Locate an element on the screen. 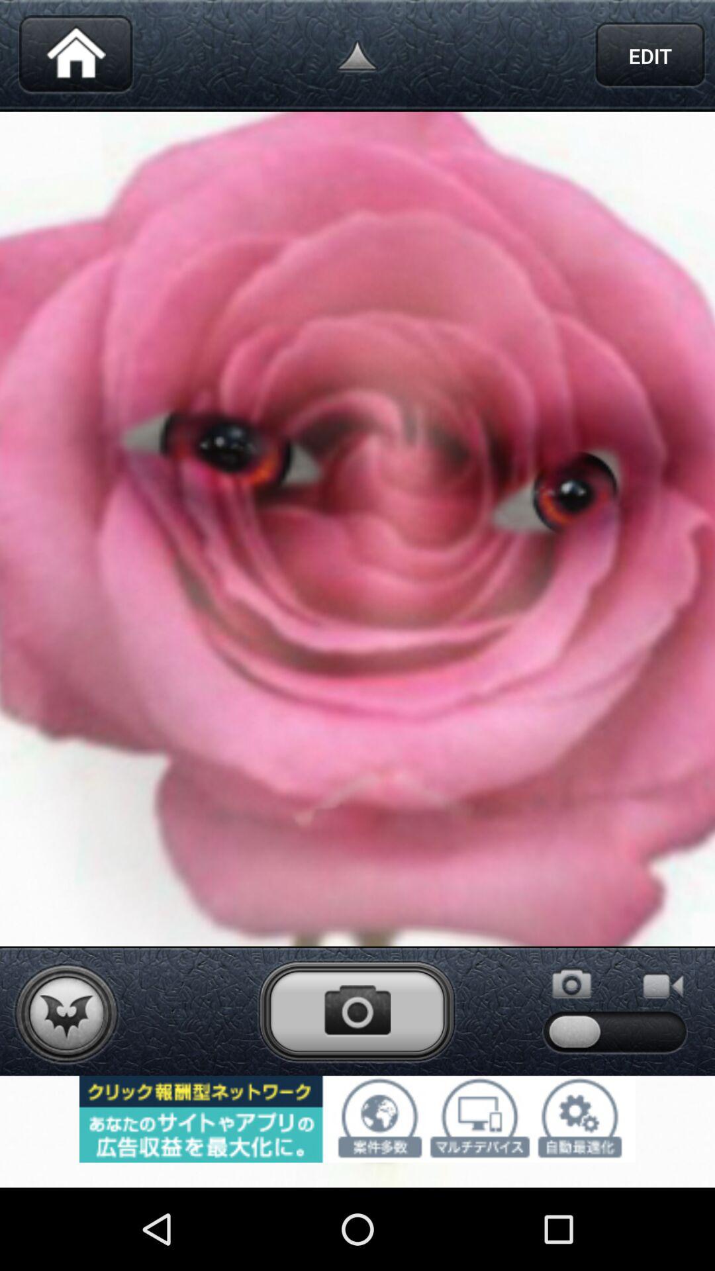 This screenshot has height=1271, width=715. open camera is located at coordinates (357, 1011).